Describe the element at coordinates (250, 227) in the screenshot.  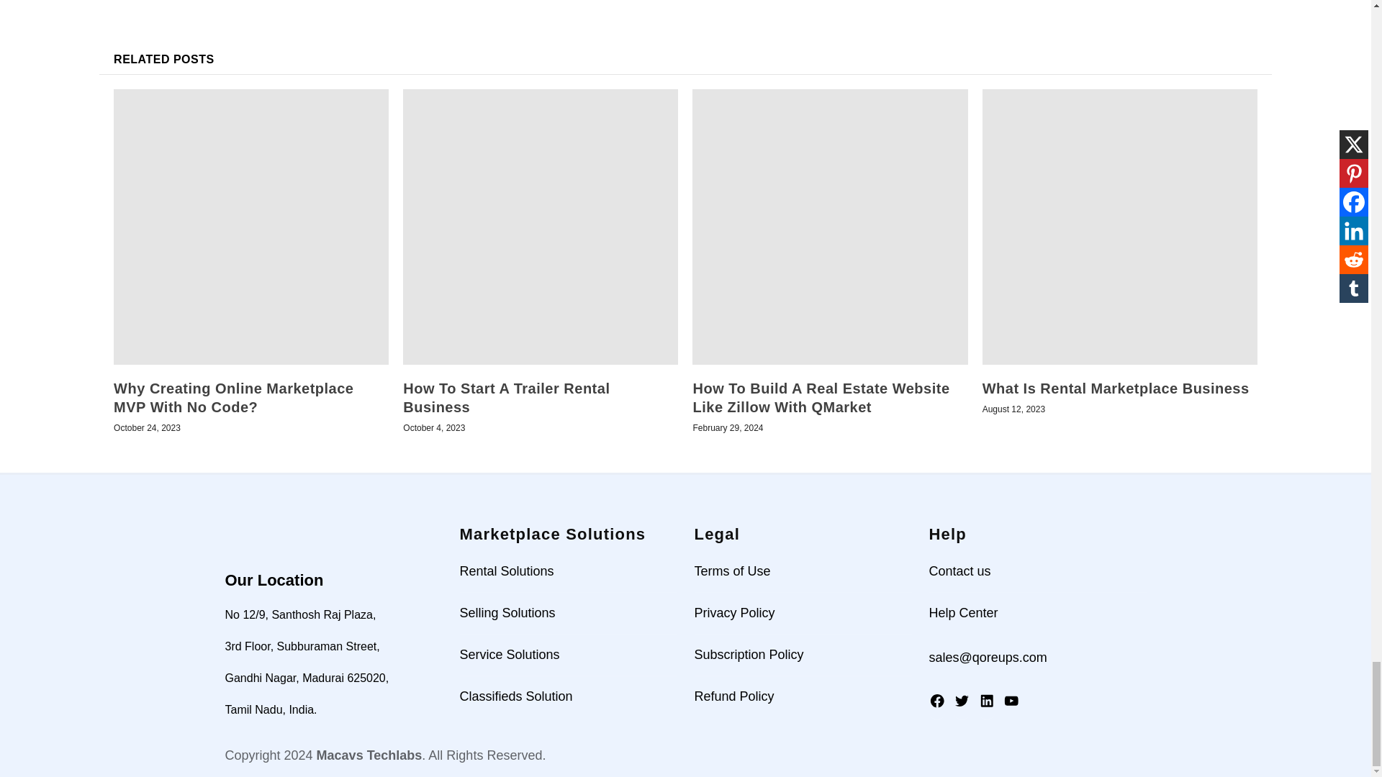
I see `Why Creating Online Marketplace MVP With No Code?` at that location.